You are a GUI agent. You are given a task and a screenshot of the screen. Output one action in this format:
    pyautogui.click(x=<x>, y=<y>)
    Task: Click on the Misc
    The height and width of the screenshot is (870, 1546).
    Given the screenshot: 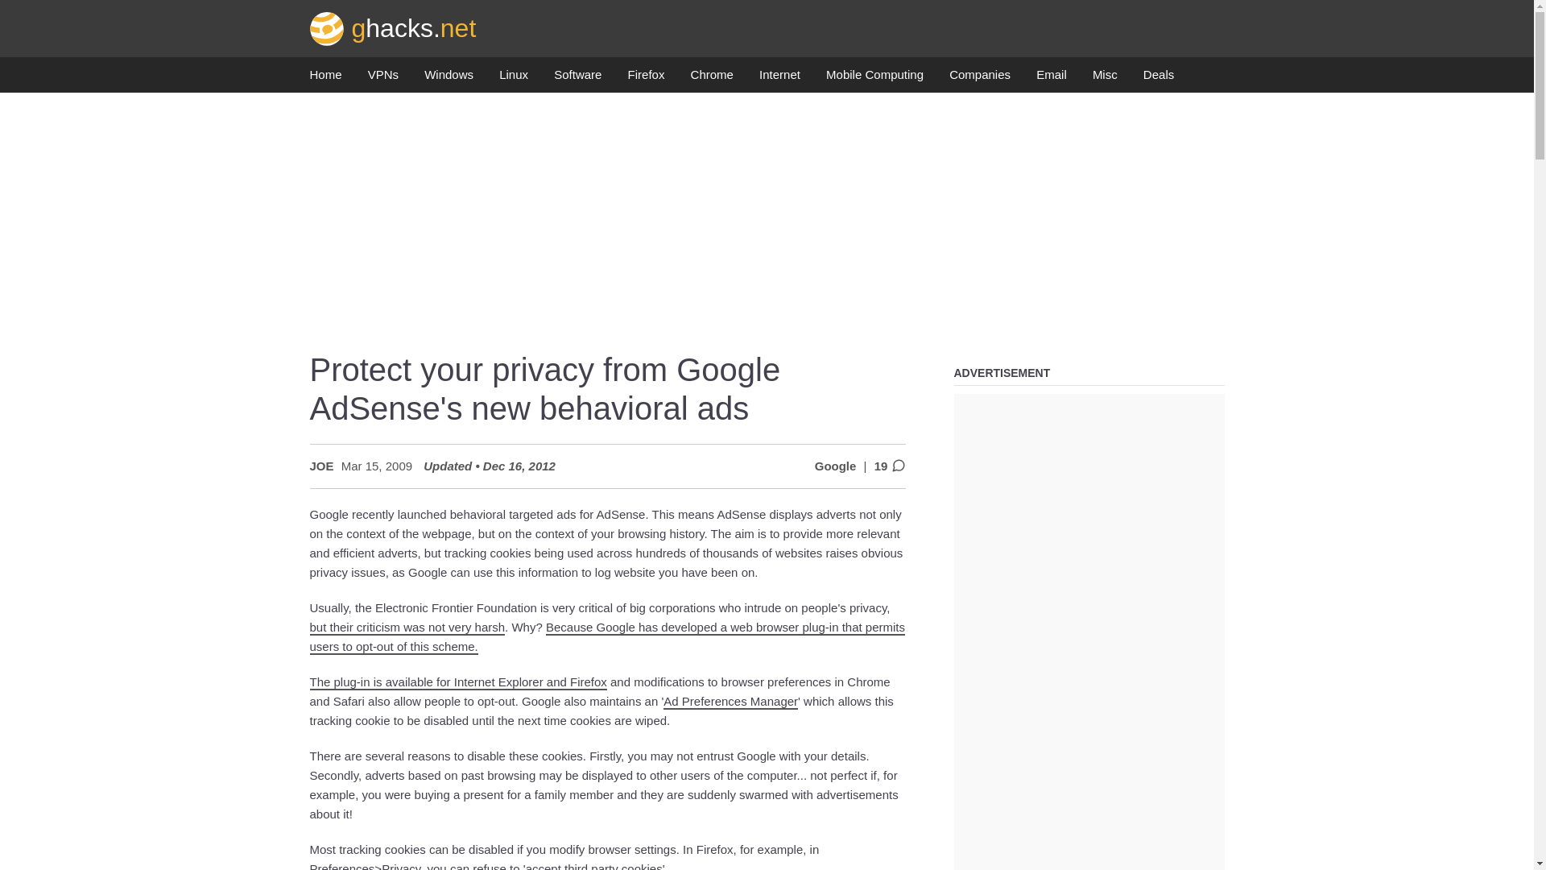 What is the action you would take?
    pyautogui.click(x=1105, y=79)
    